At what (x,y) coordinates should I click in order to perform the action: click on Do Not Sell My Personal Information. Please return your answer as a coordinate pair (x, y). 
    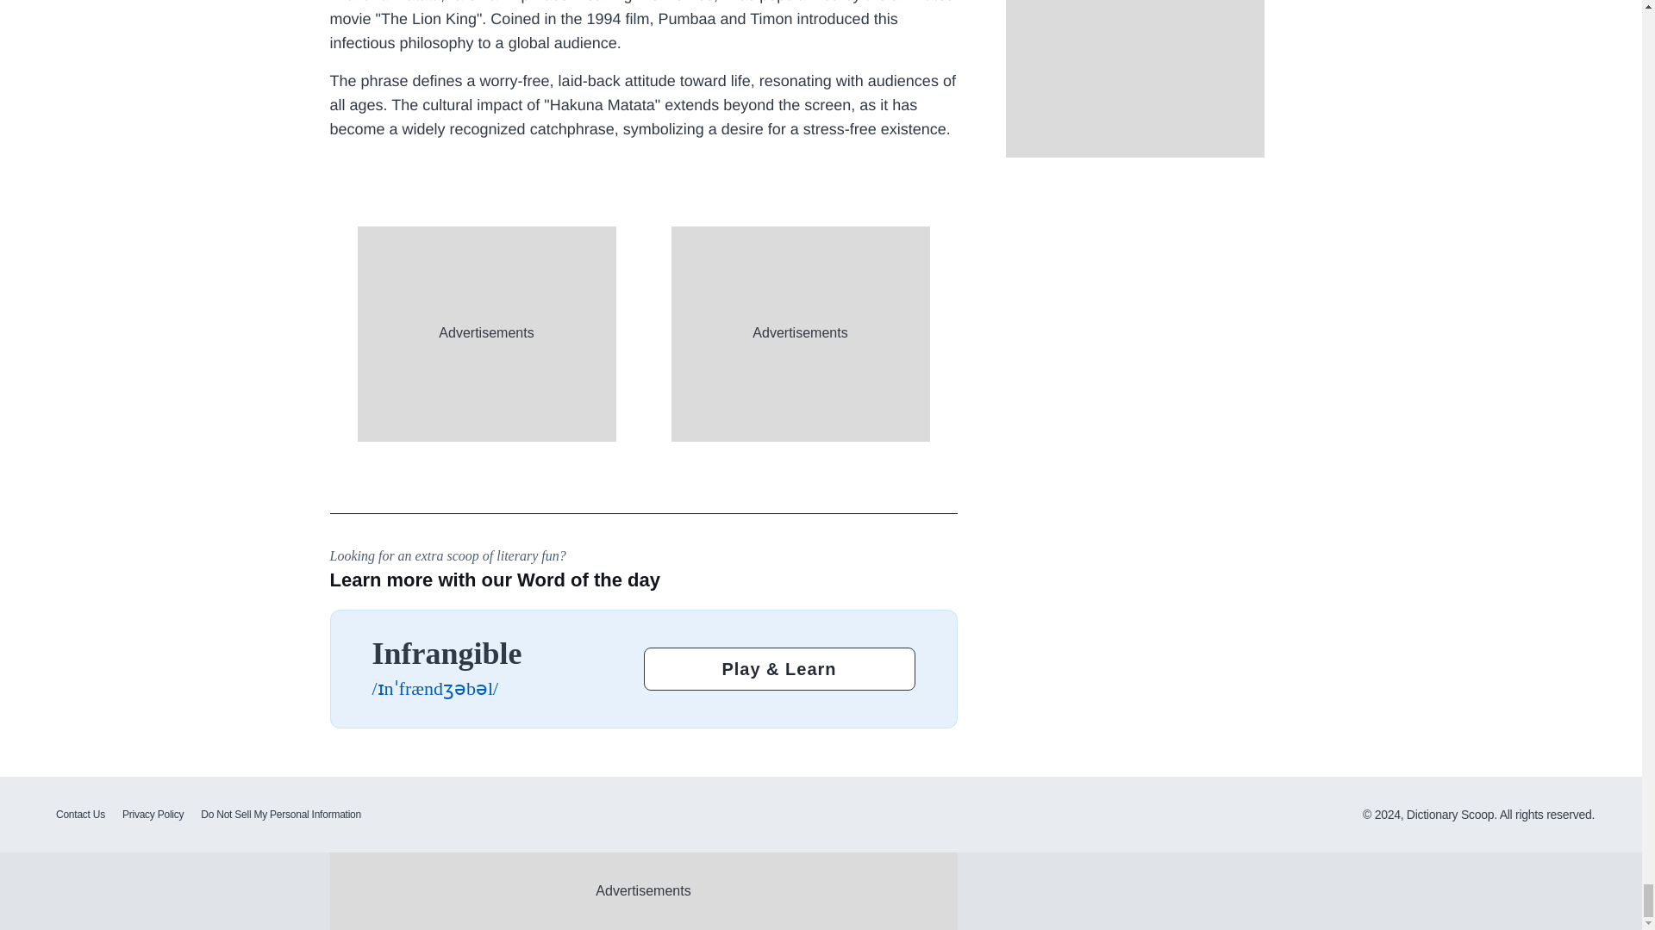
    Looking at the image, I should click on (280, 815).